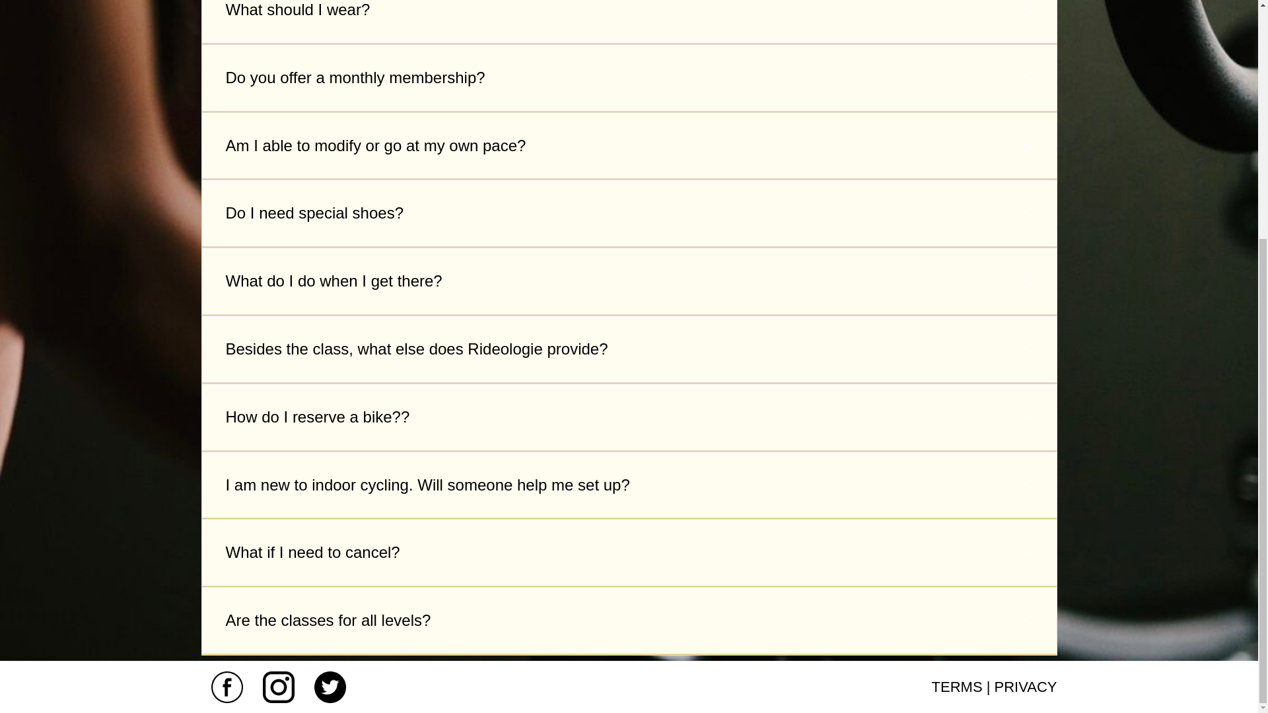 This screenshot has width=1268, height=713. What do you see at coordinates (629, 553) in the screenshot?
I see `What if I need to cancel?` at bounding box center [629, 553].